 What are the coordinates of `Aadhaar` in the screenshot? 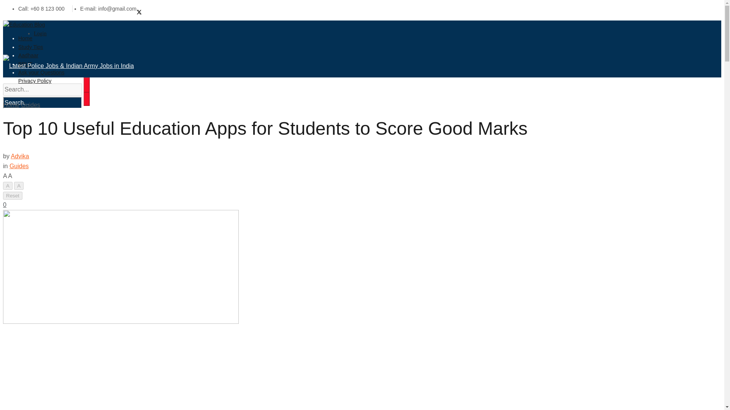 It's located at (28, 55).